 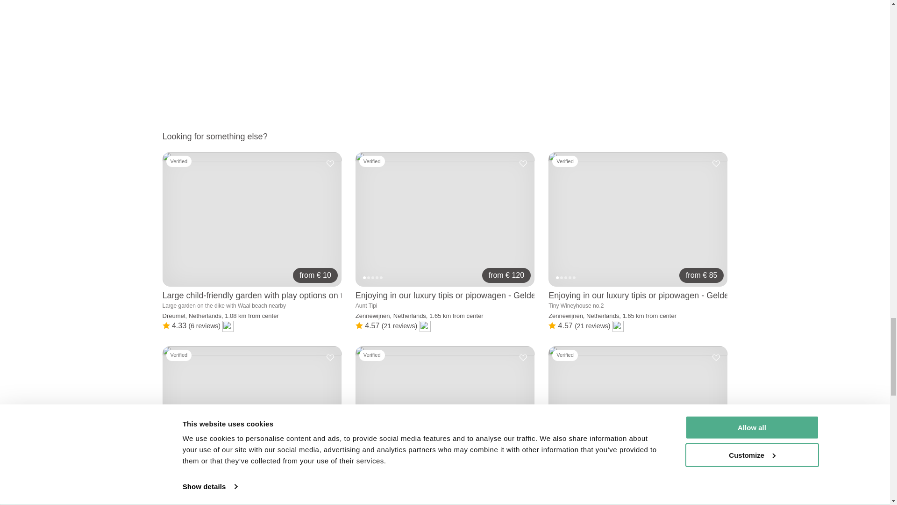 What do you see at coordinates (716, 164) in the screenshot?
I see `Save` at bounding box center [716, 164].